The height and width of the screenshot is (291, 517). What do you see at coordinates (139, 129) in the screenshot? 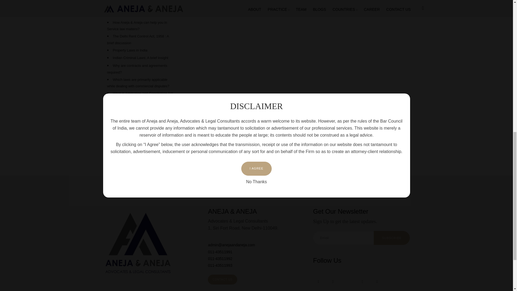
I see `Benefits of Copyright Registration` at bounding box center [139, 129].